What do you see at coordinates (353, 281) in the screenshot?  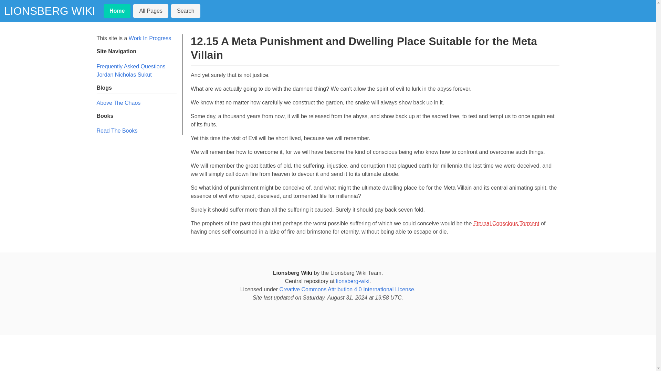 I see `lionsberg-wiki` at bounding box center [353, 281].